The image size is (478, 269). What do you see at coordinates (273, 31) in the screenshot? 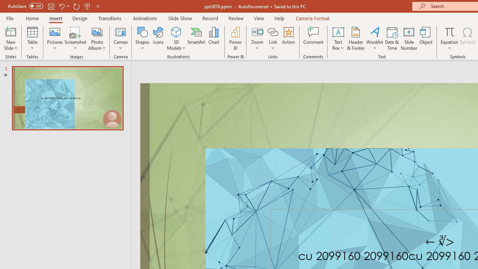
I see `Link` at bounding box center [273, 31].